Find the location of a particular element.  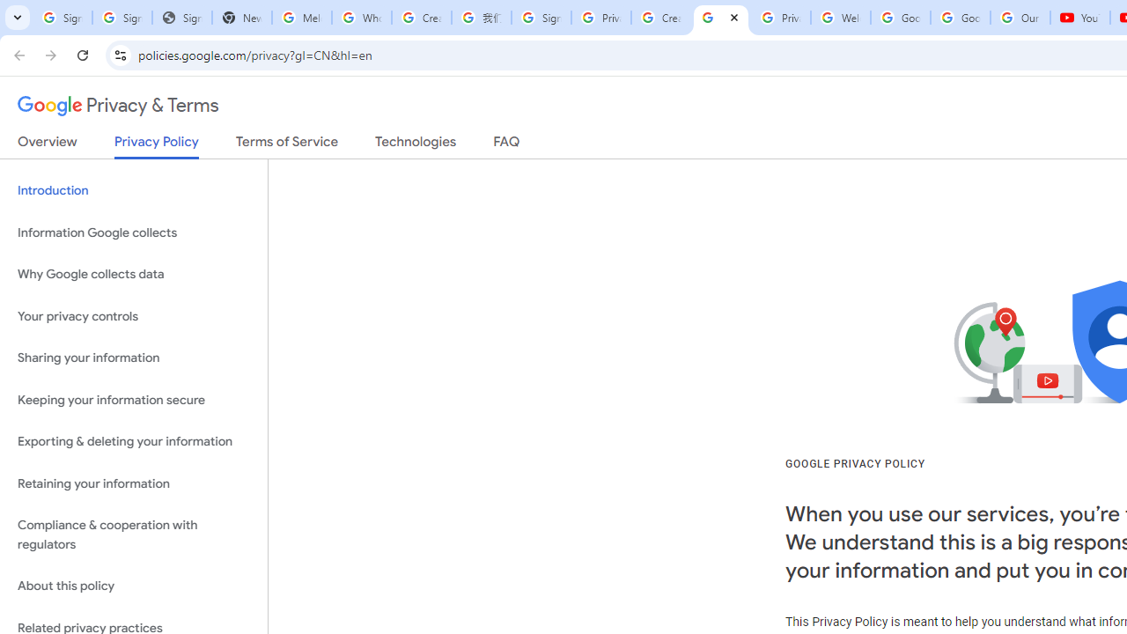

Keeping your information secure is located at coordinates (134, 400).